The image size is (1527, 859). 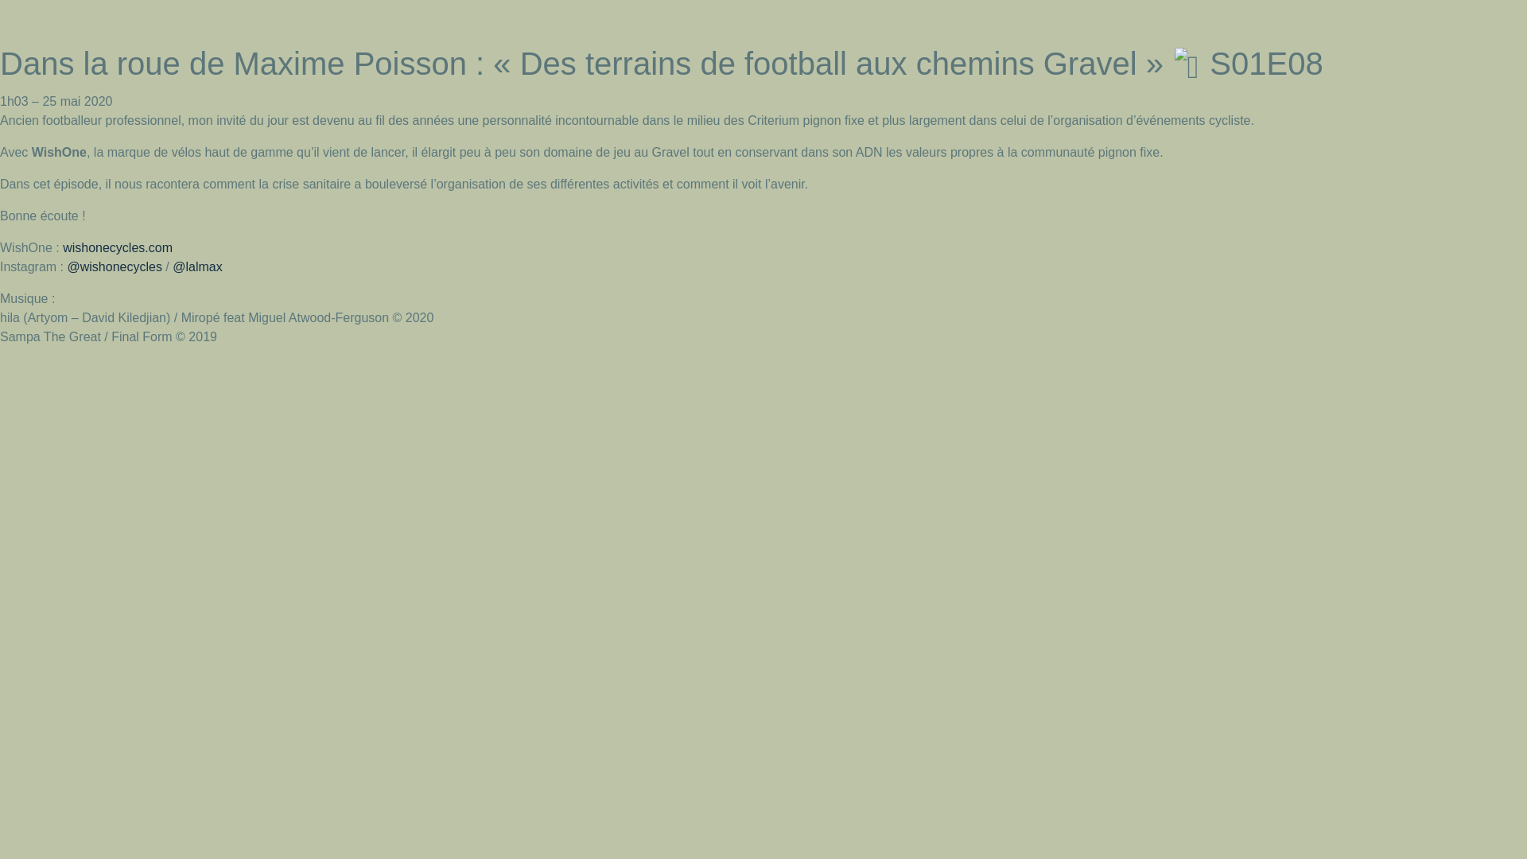 I want to click on Dans la roue, so click(x=45, y=22).